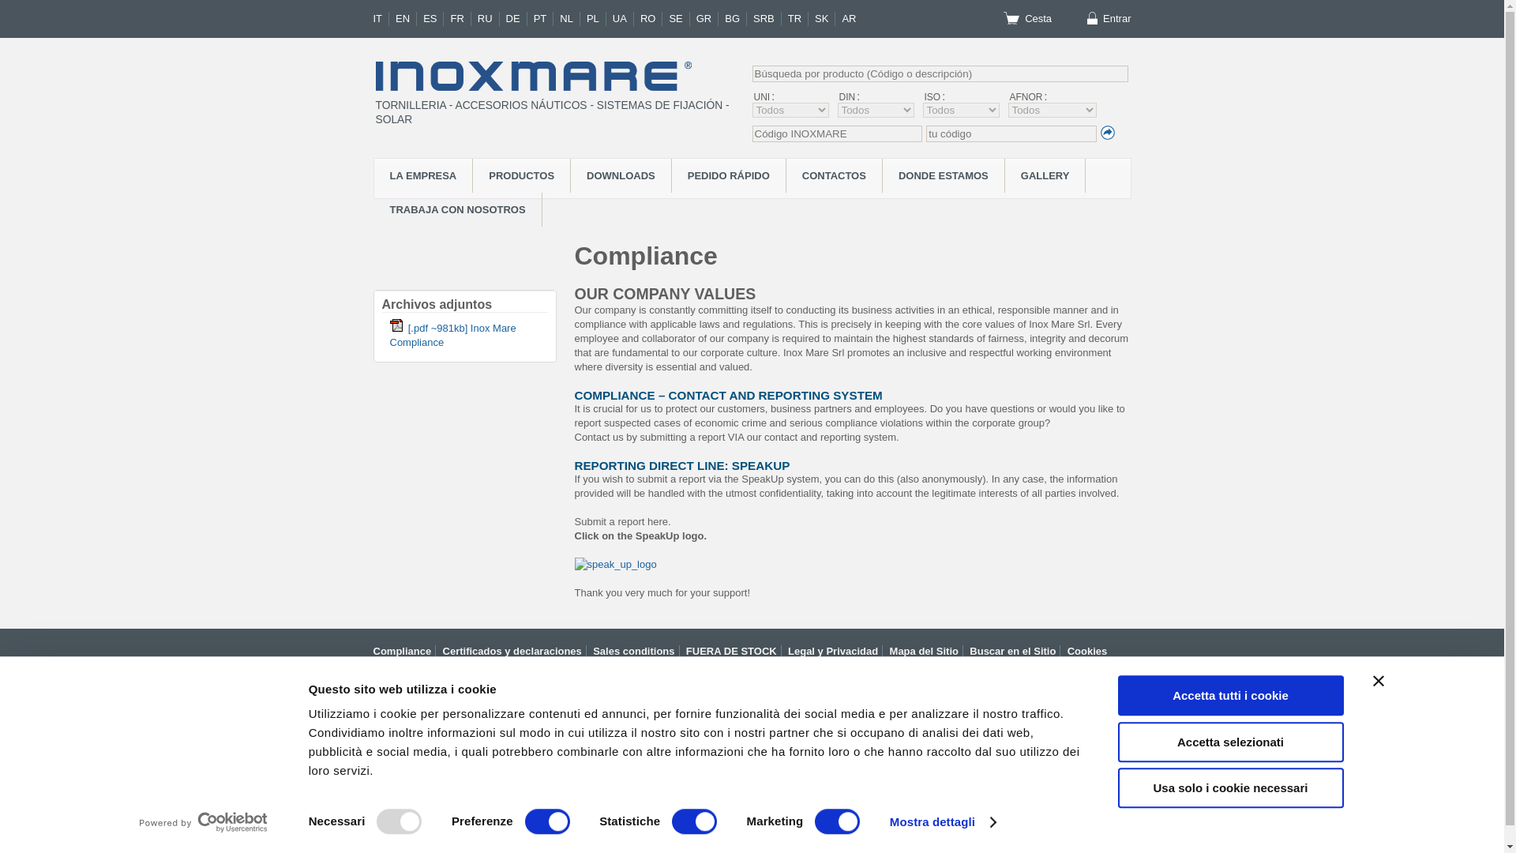 The height and width of the screenshot is (853, 1516). What do you see at coordinates (406, 19) in the screenshot?
I see `EN` at bounding box center [406, 19].